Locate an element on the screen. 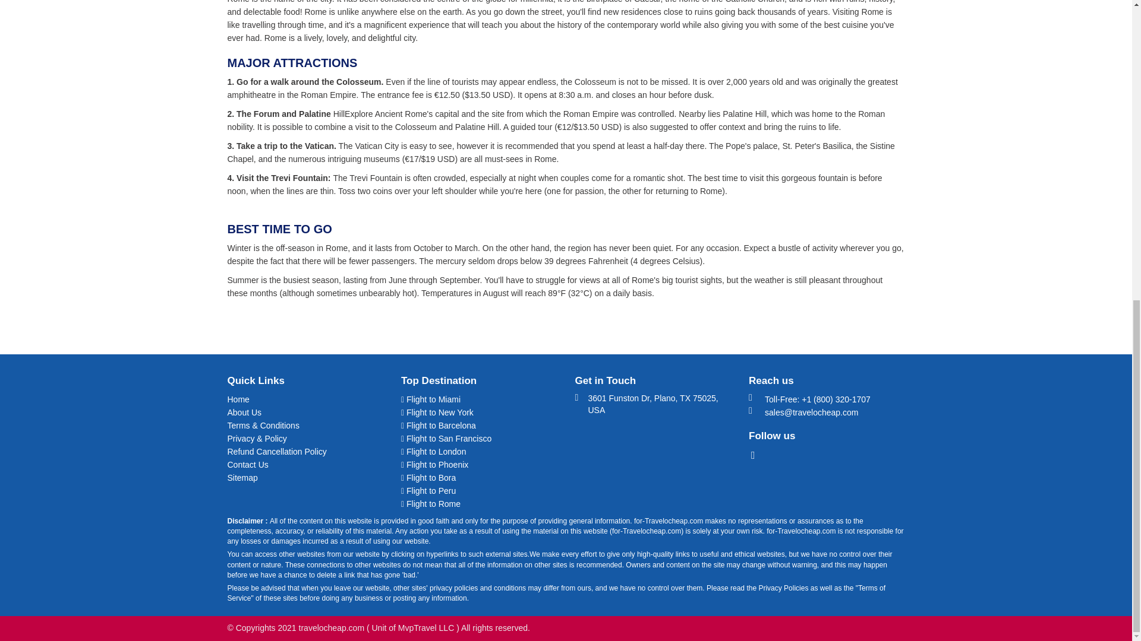 The height and width of the screenshot is (641, 1141). Contact Us is located at coordinates (305, 464).